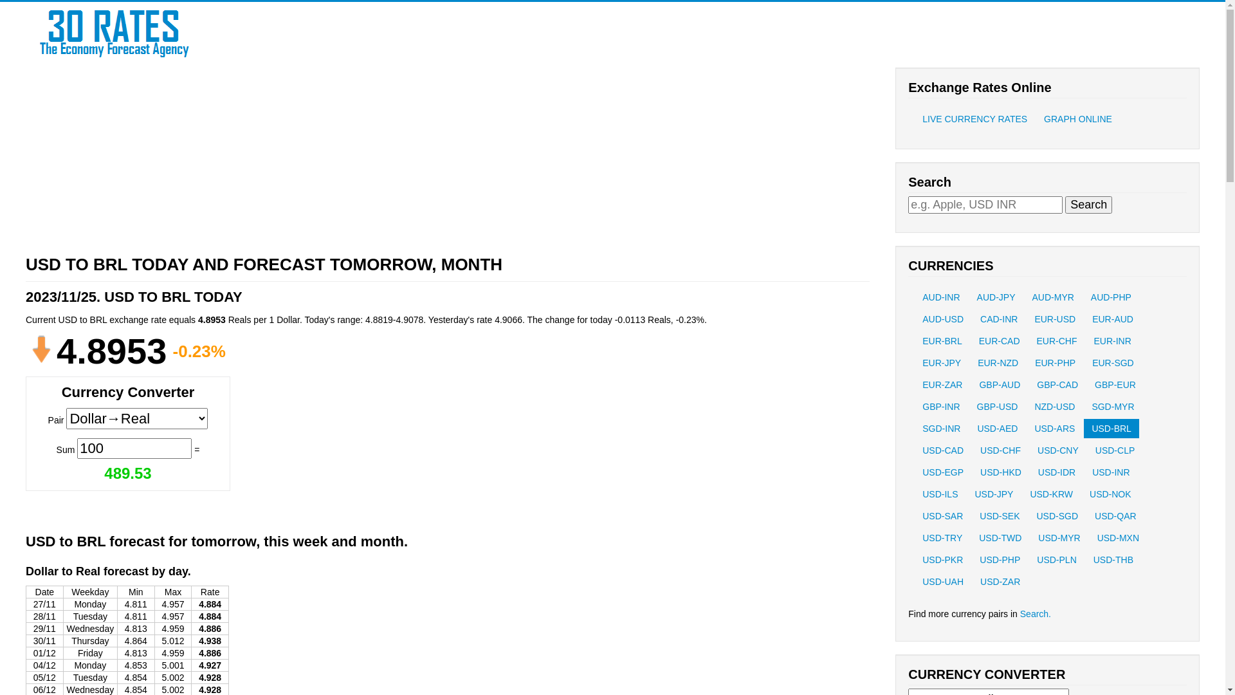 The image size is (1235, 695). Describe the element at coordinates (1057, 341) in the screenshot. I see `EUR-CHF` at that location.